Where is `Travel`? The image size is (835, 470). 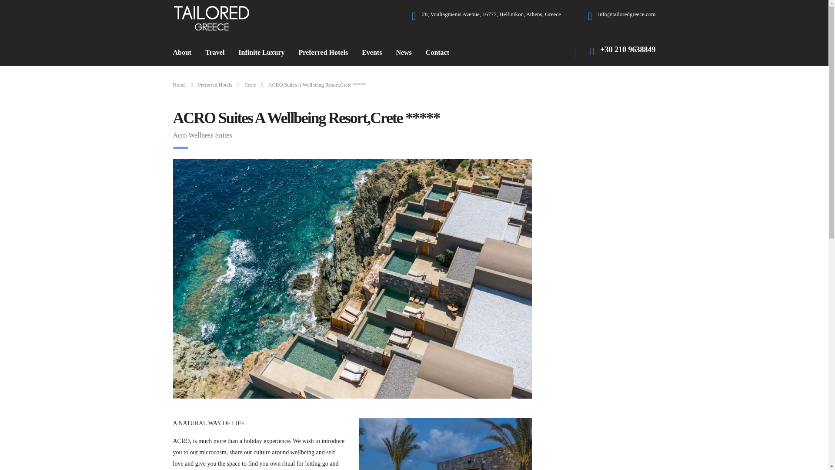
Travel is located at coordinates (215, 52).